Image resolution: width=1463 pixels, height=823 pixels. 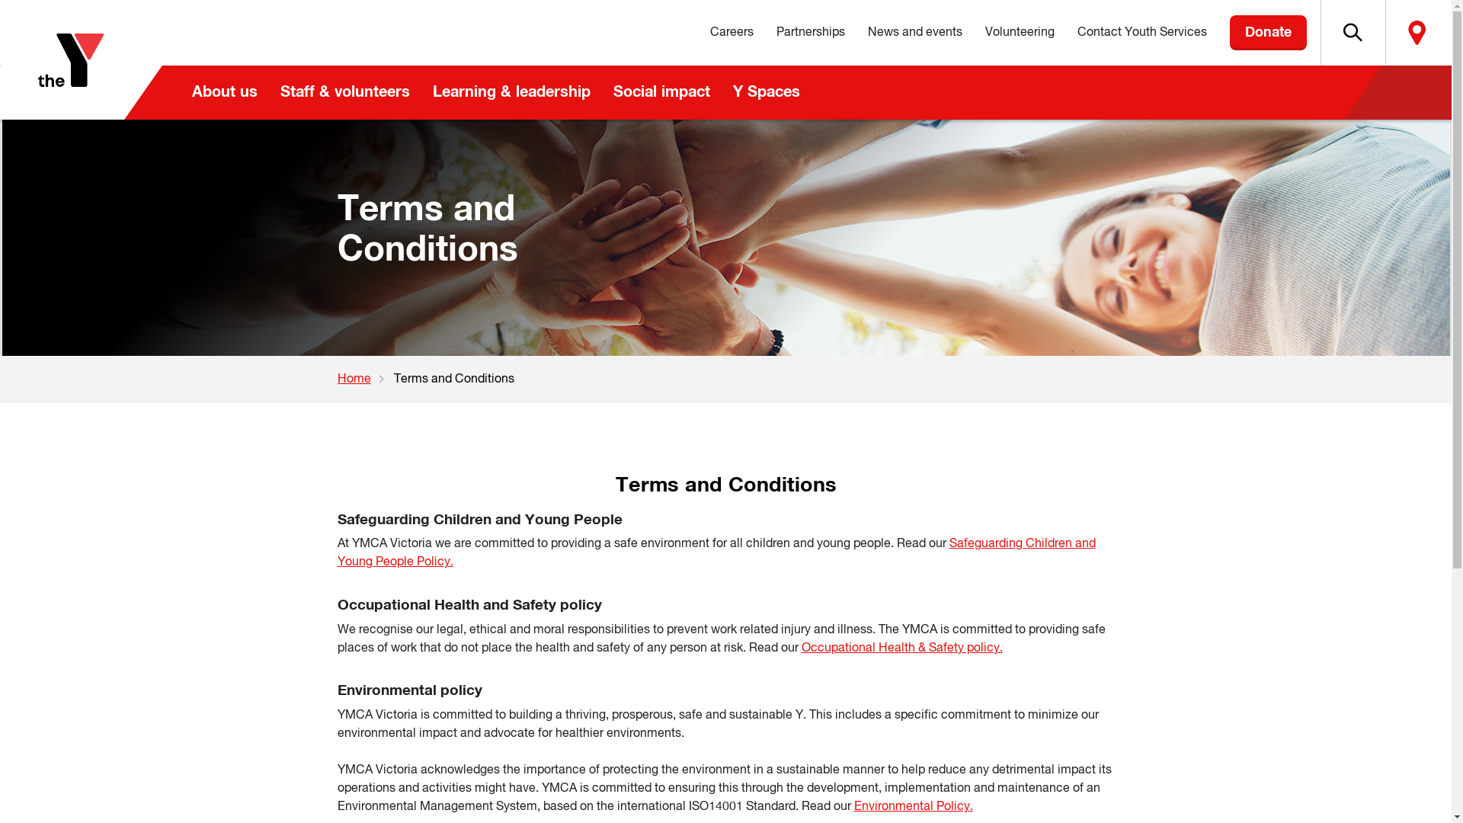 I want to click on Safeguarding Children and Young People Policy., so click(x=716, y=553).